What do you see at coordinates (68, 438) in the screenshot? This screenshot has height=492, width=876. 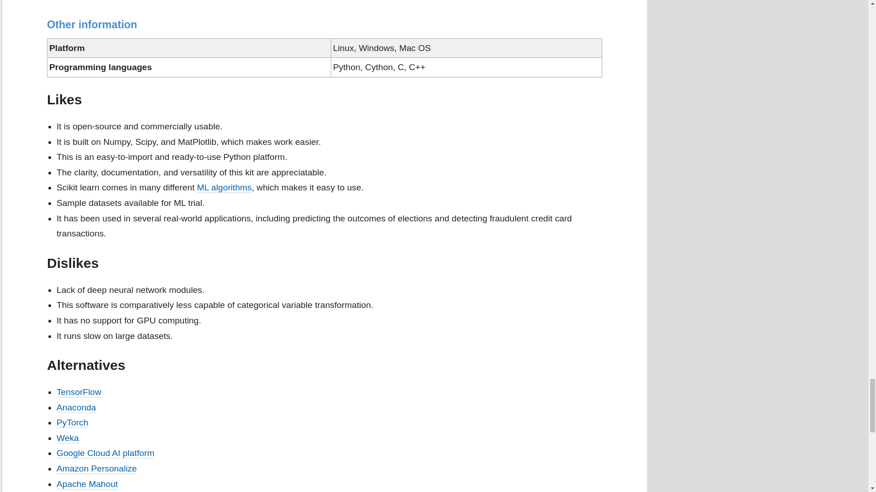 I see `Weka` at bounding box center [68, 438].